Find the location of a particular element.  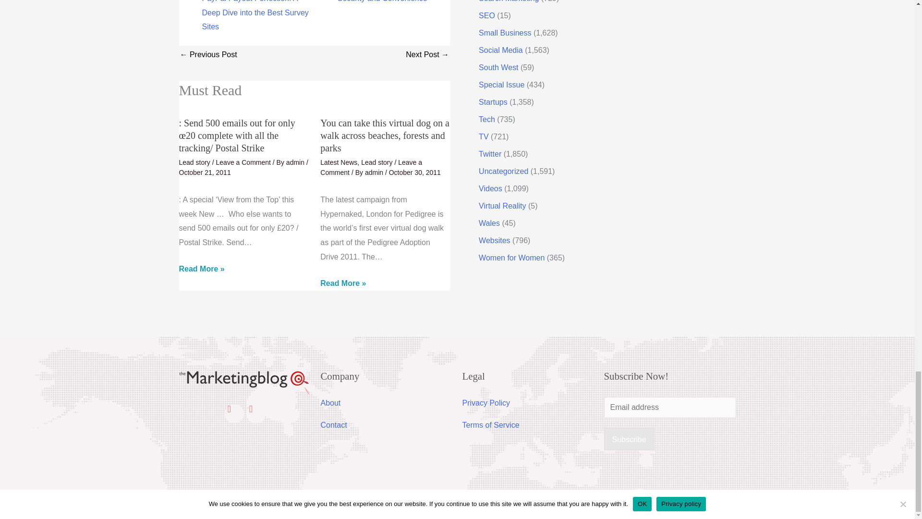

View all posts by admin is located at coordinates (375, 173).